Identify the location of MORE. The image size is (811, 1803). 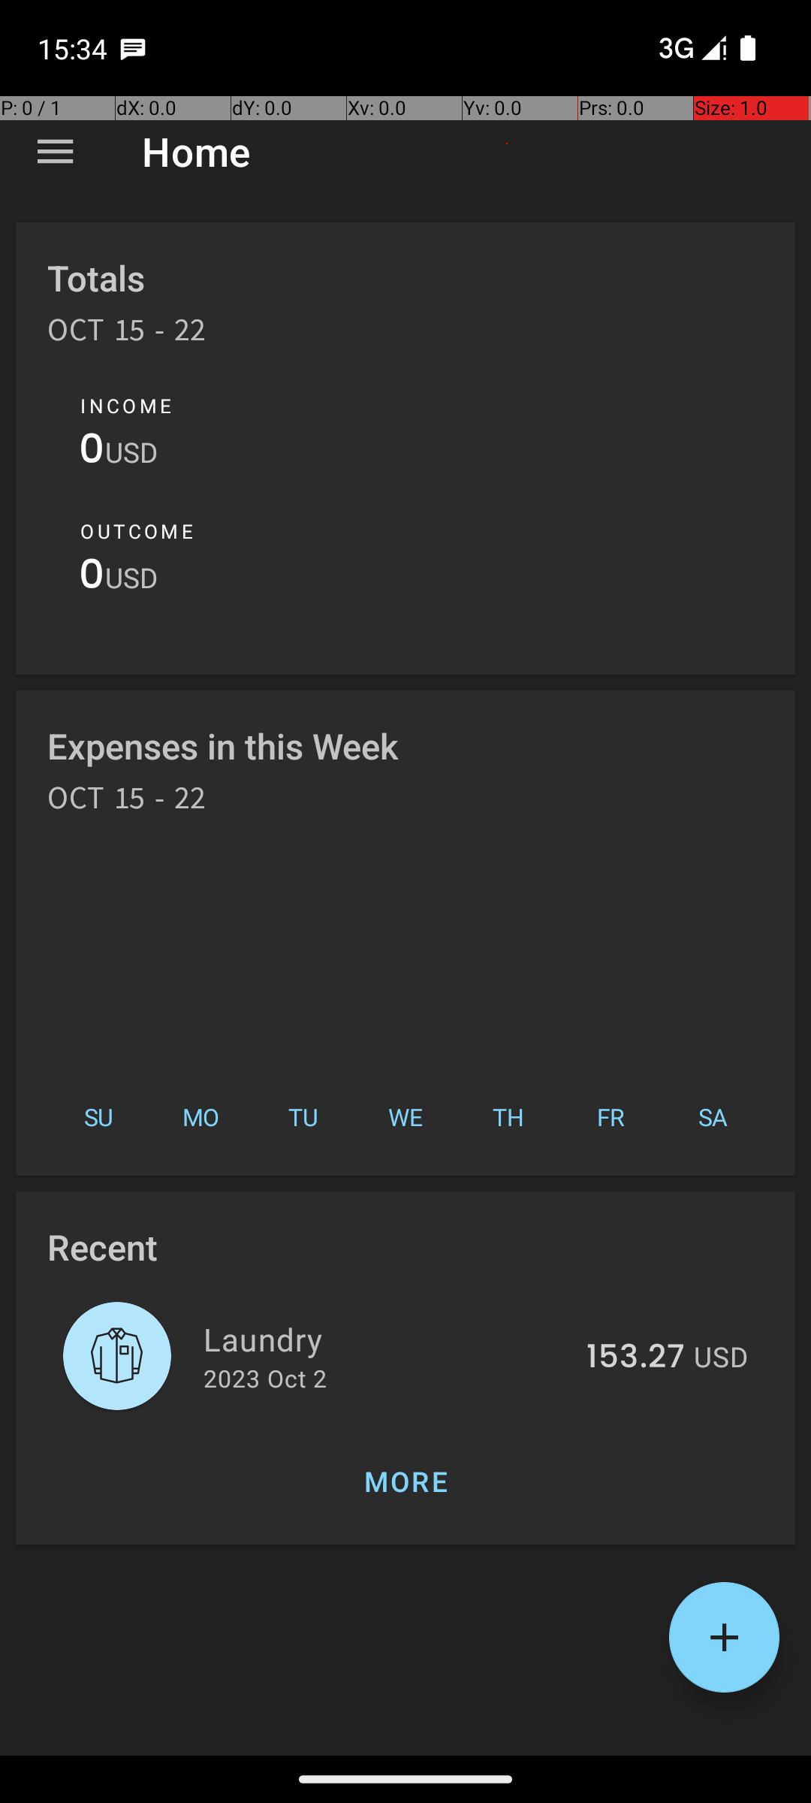
(405, 1481).